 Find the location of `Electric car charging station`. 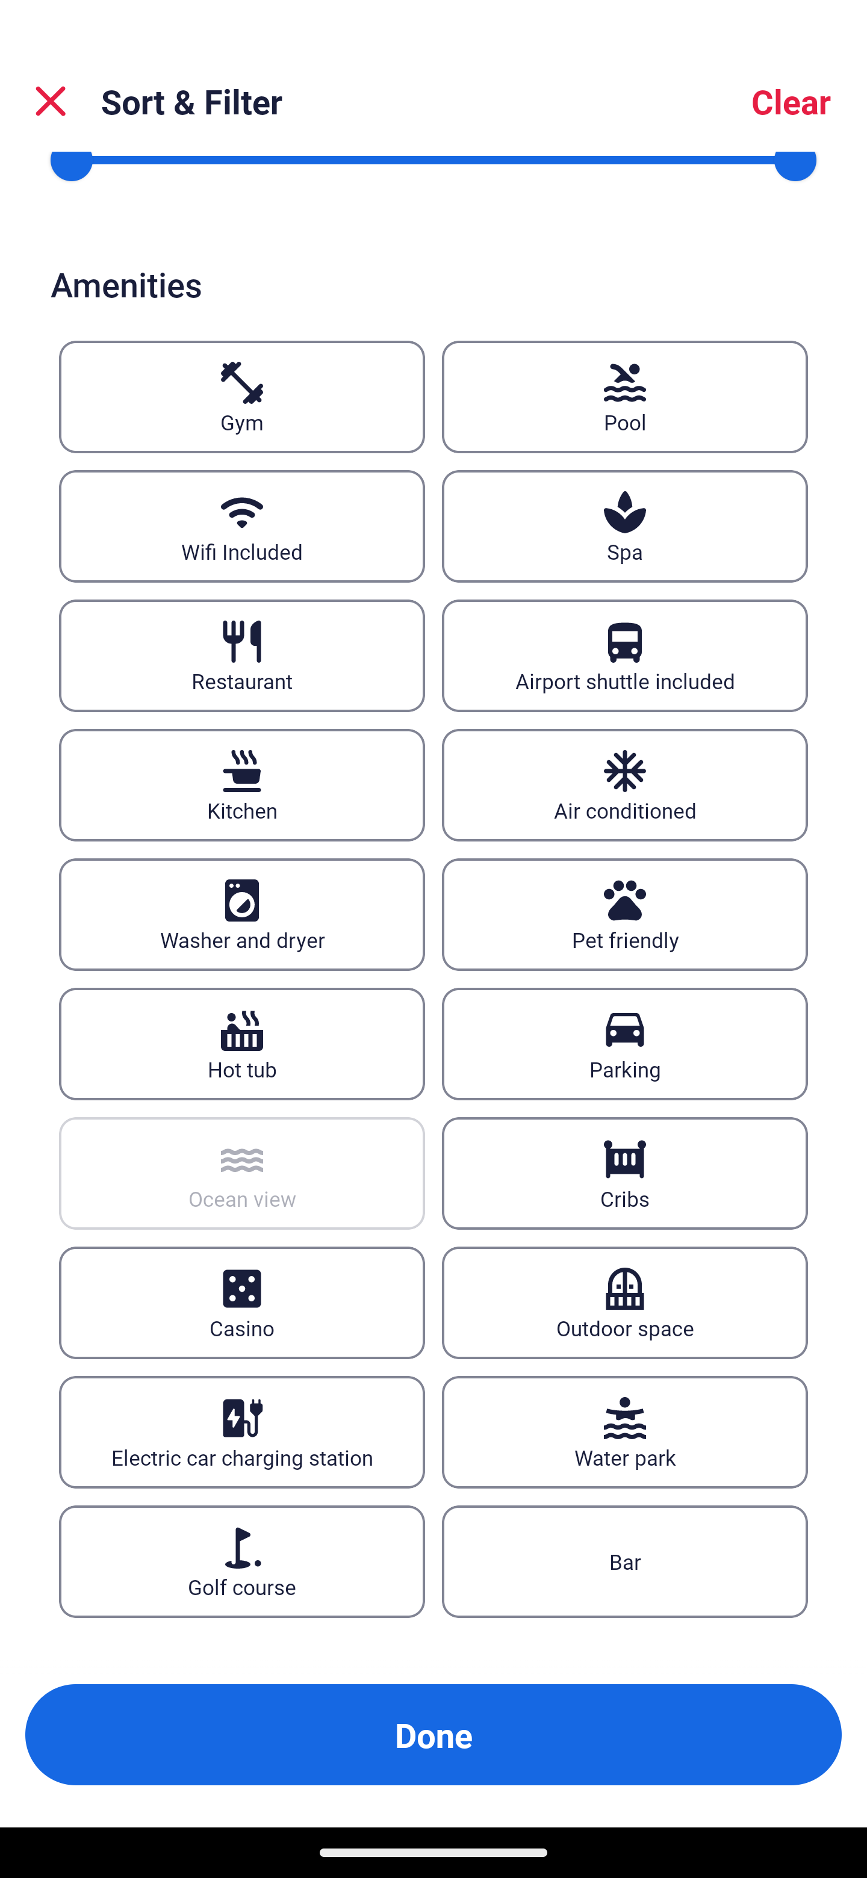

Electric car charging station is located at coordinates (241, 1433).